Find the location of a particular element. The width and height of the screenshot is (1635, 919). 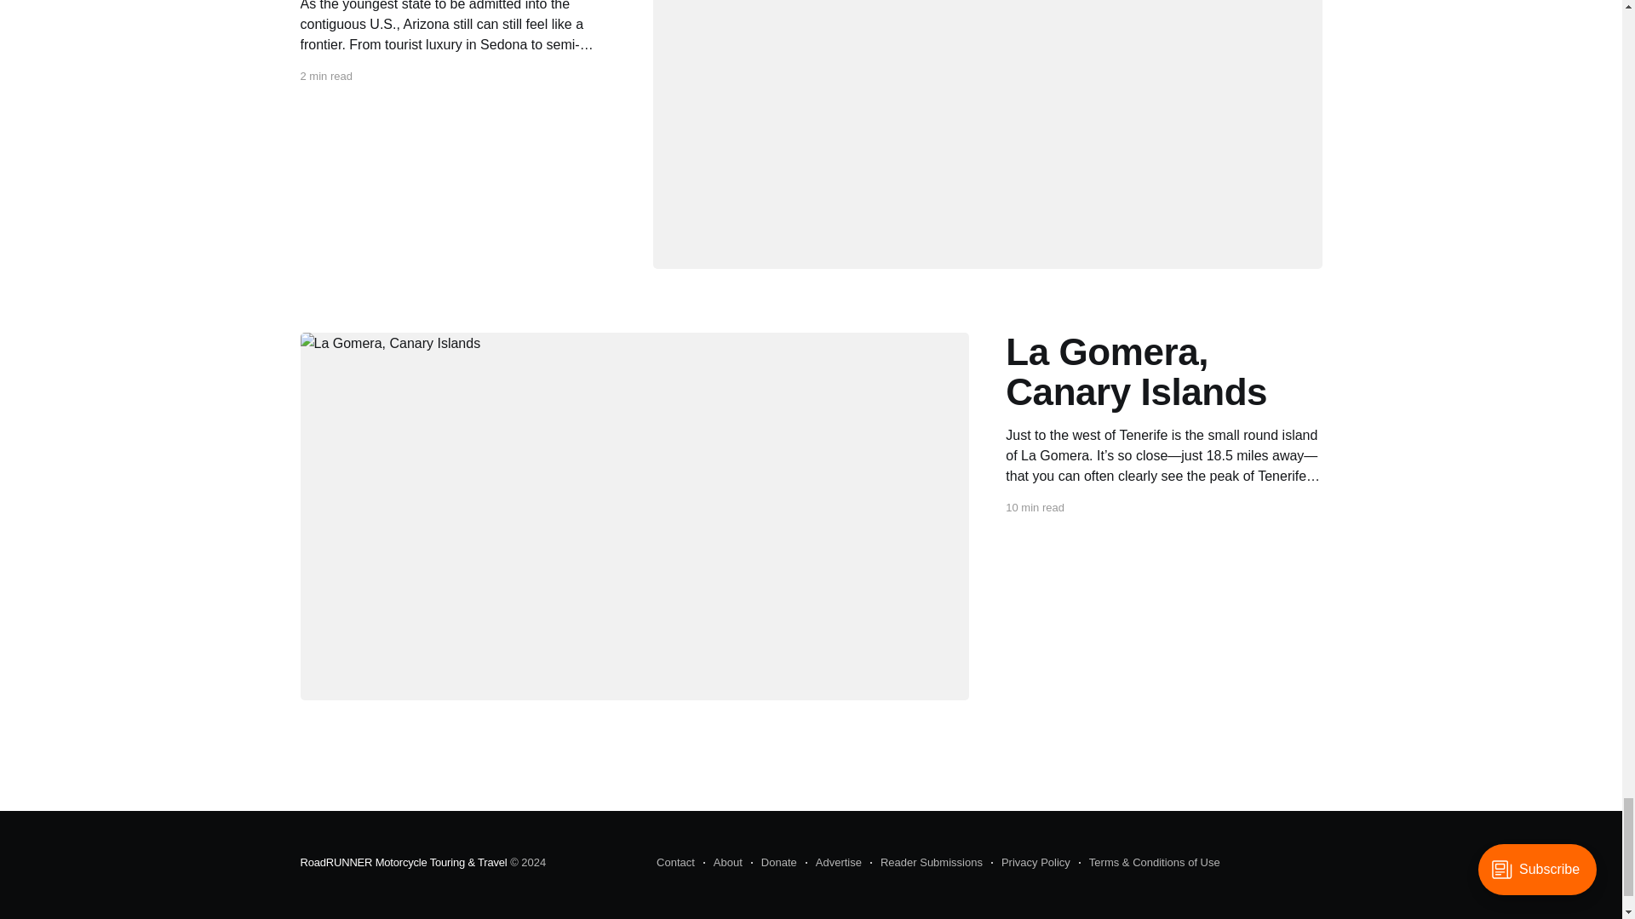

Privacy Policy is located at coordinates (1030, 863).